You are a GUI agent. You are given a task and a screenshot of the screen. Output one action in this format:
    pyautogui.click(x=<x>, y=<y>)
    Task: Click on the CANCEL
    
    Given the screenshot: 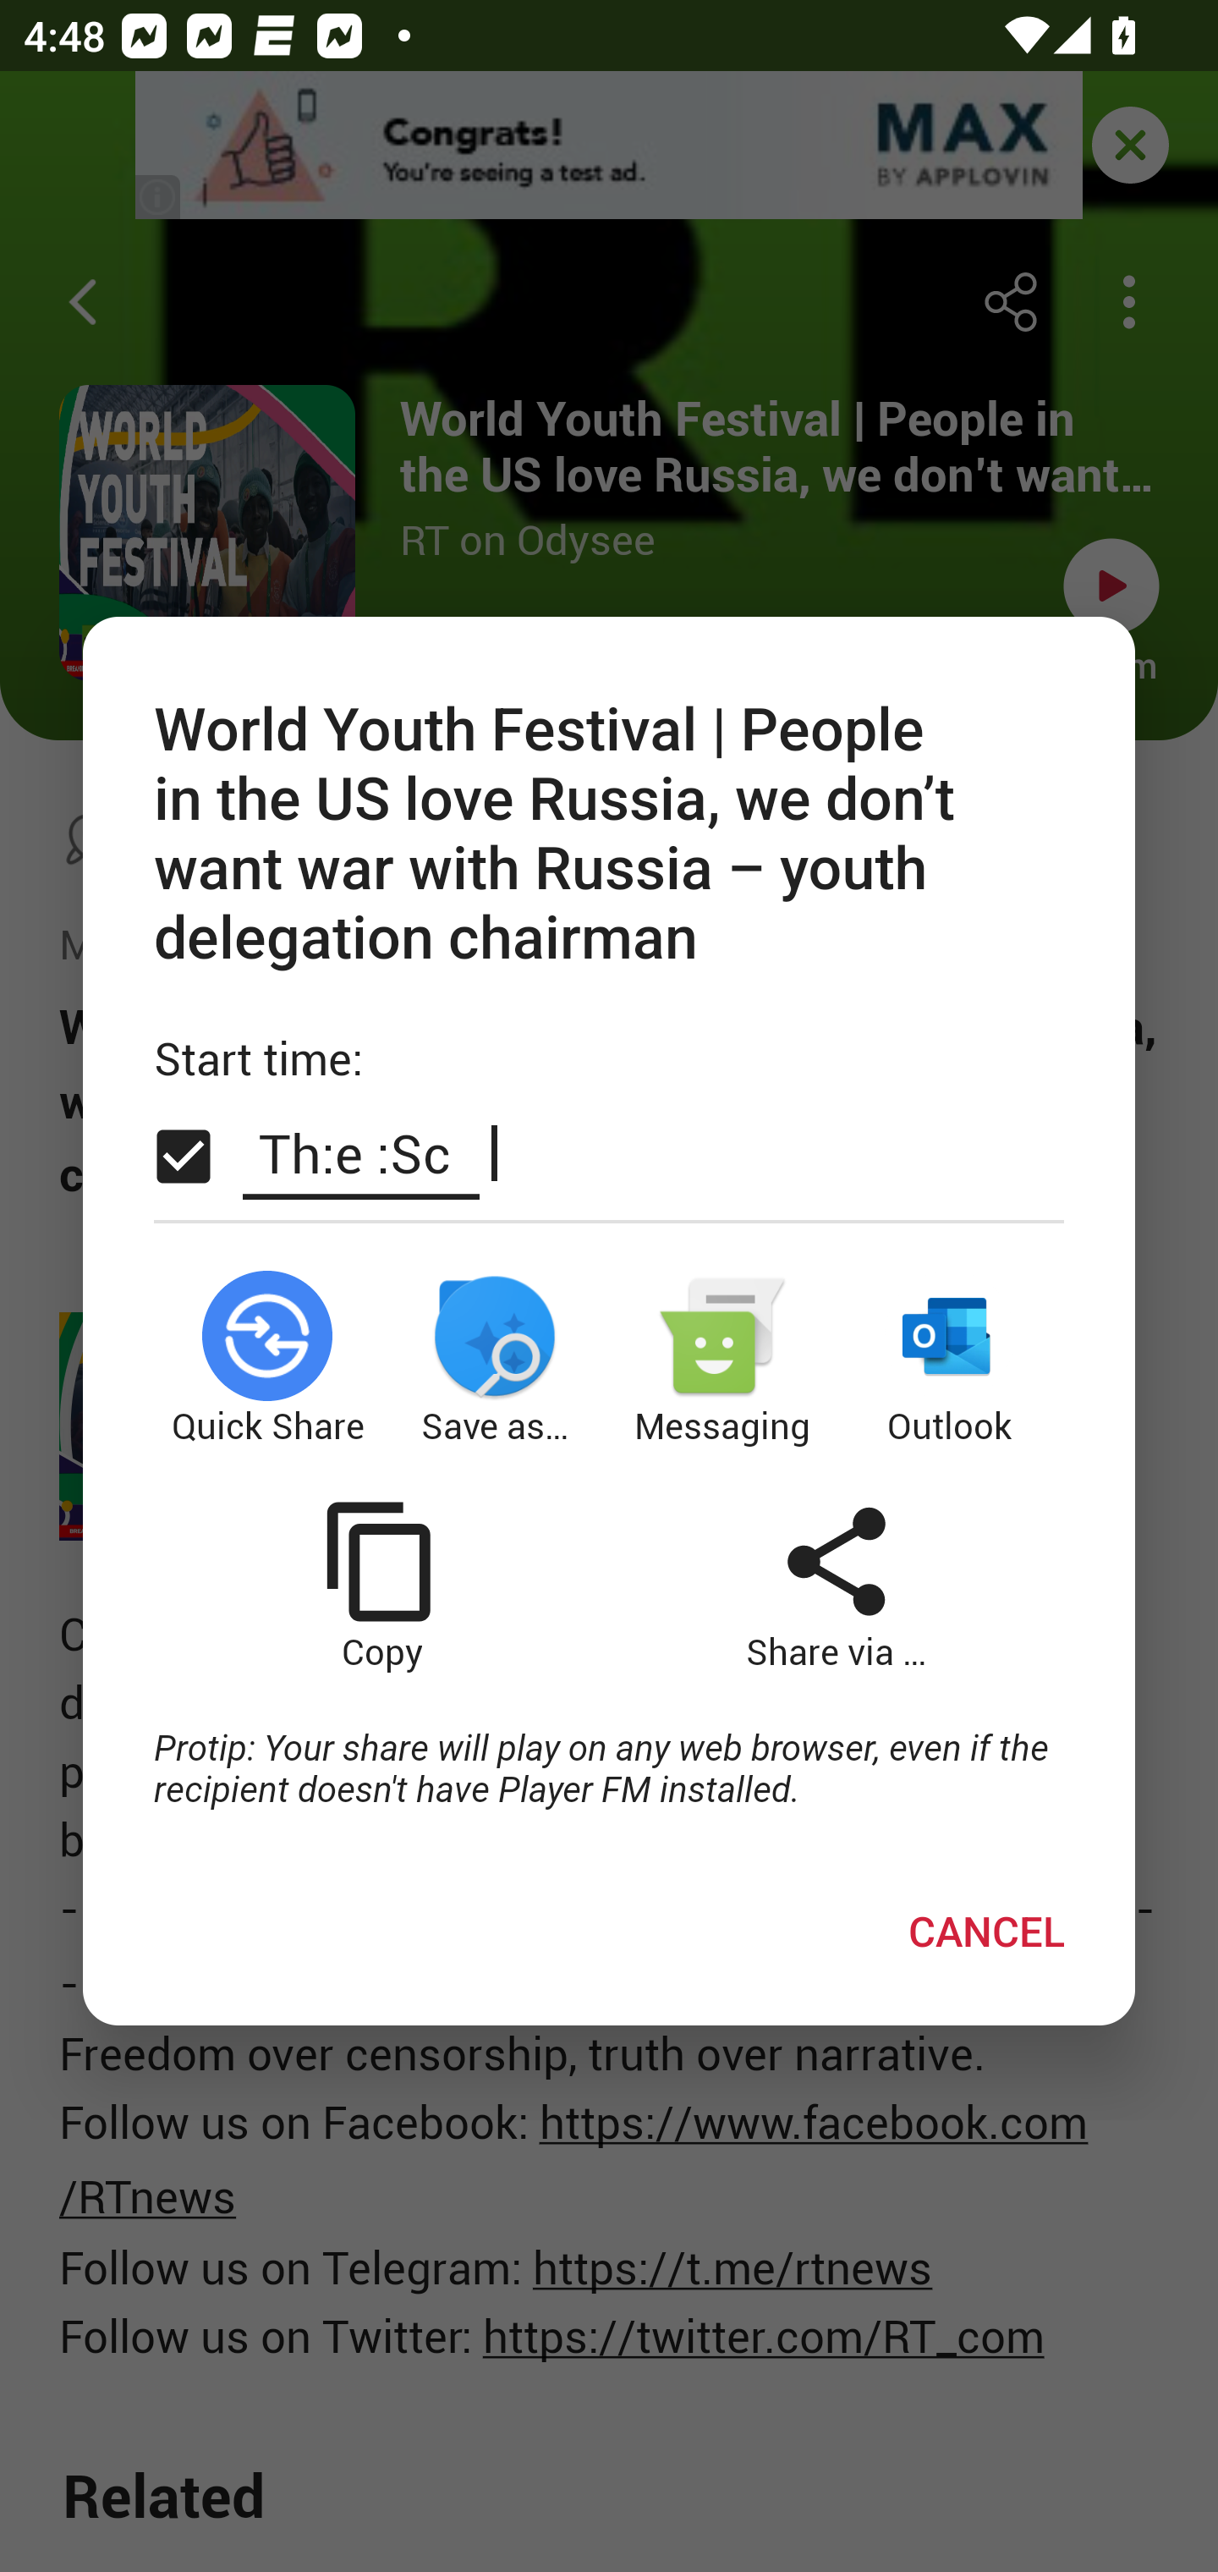 What is the action you would take?
    pyautogui.click(x=986, y=1930)
    